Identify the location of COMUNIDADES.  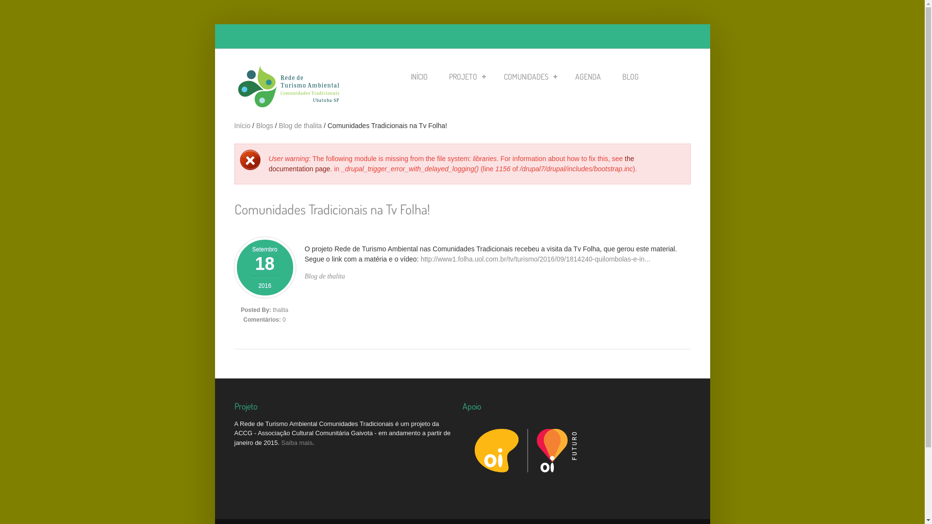
(529, 78).